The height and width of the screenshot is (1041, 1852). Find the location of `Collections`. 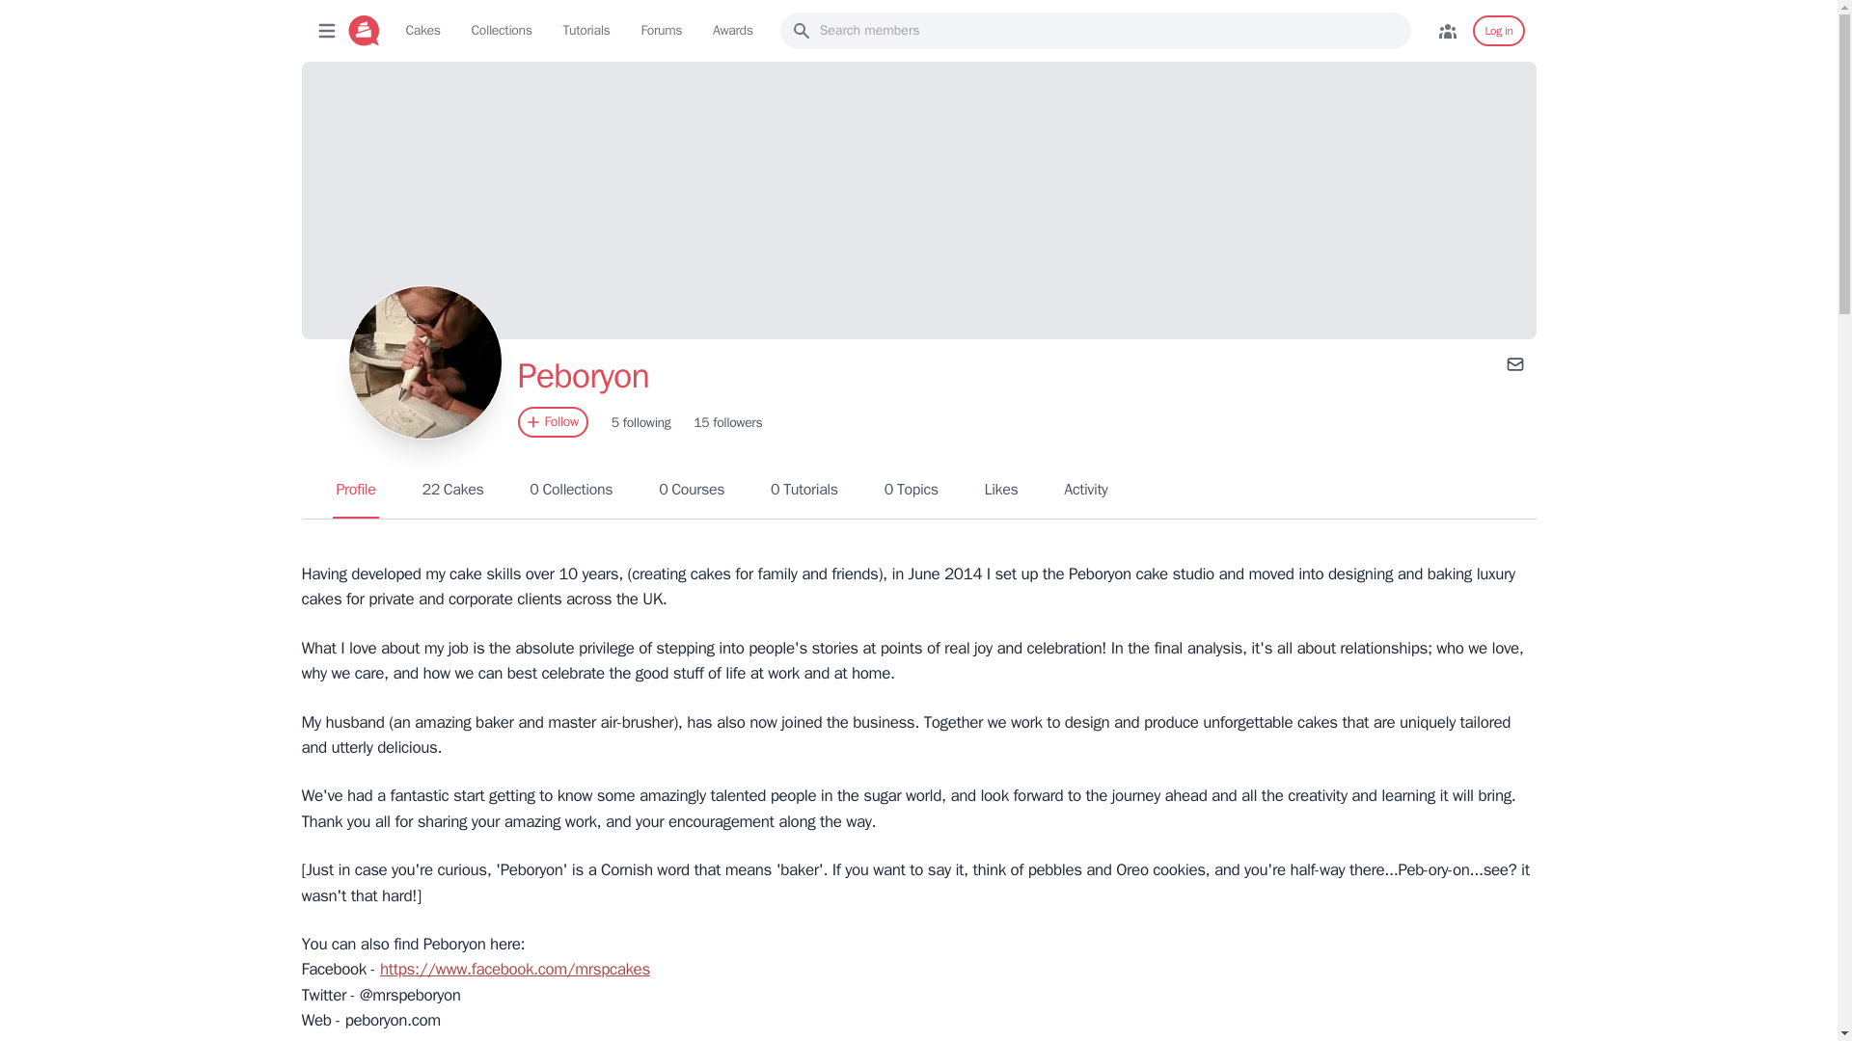

Collections is located at coordinates (502, 31).